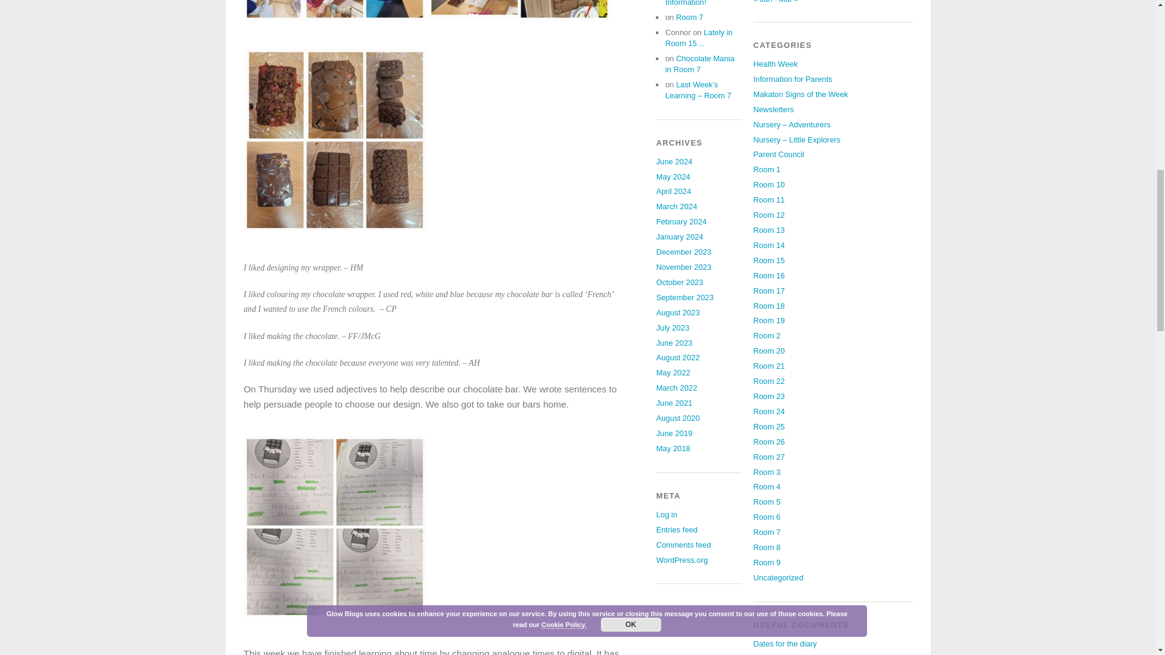 This screenshot has height=655, width=1165. What do you see at coordinates (684, 297) in the screenshot?
I see `September 2023` at bounding box center [684, 297].